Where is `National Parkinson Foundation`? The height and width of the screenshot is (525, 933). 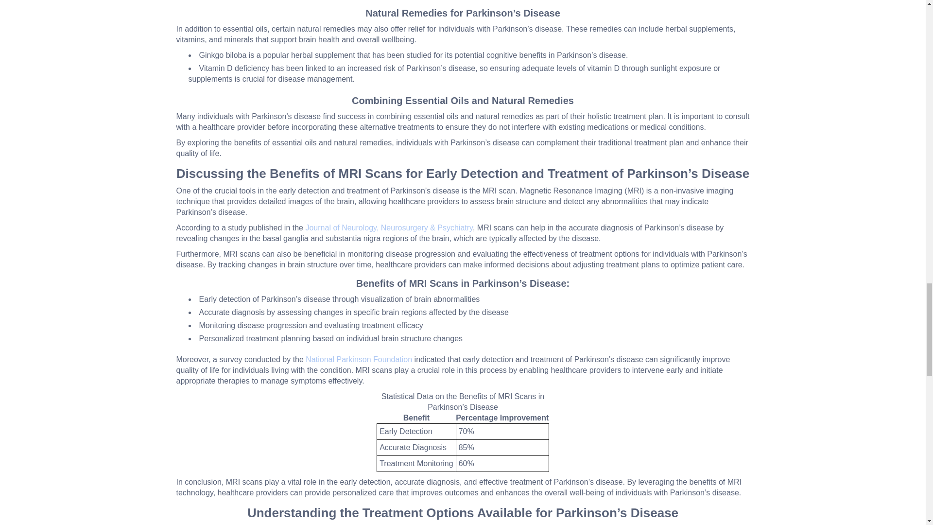
National Parkinson Foundation is located at coordinates (359, 360).